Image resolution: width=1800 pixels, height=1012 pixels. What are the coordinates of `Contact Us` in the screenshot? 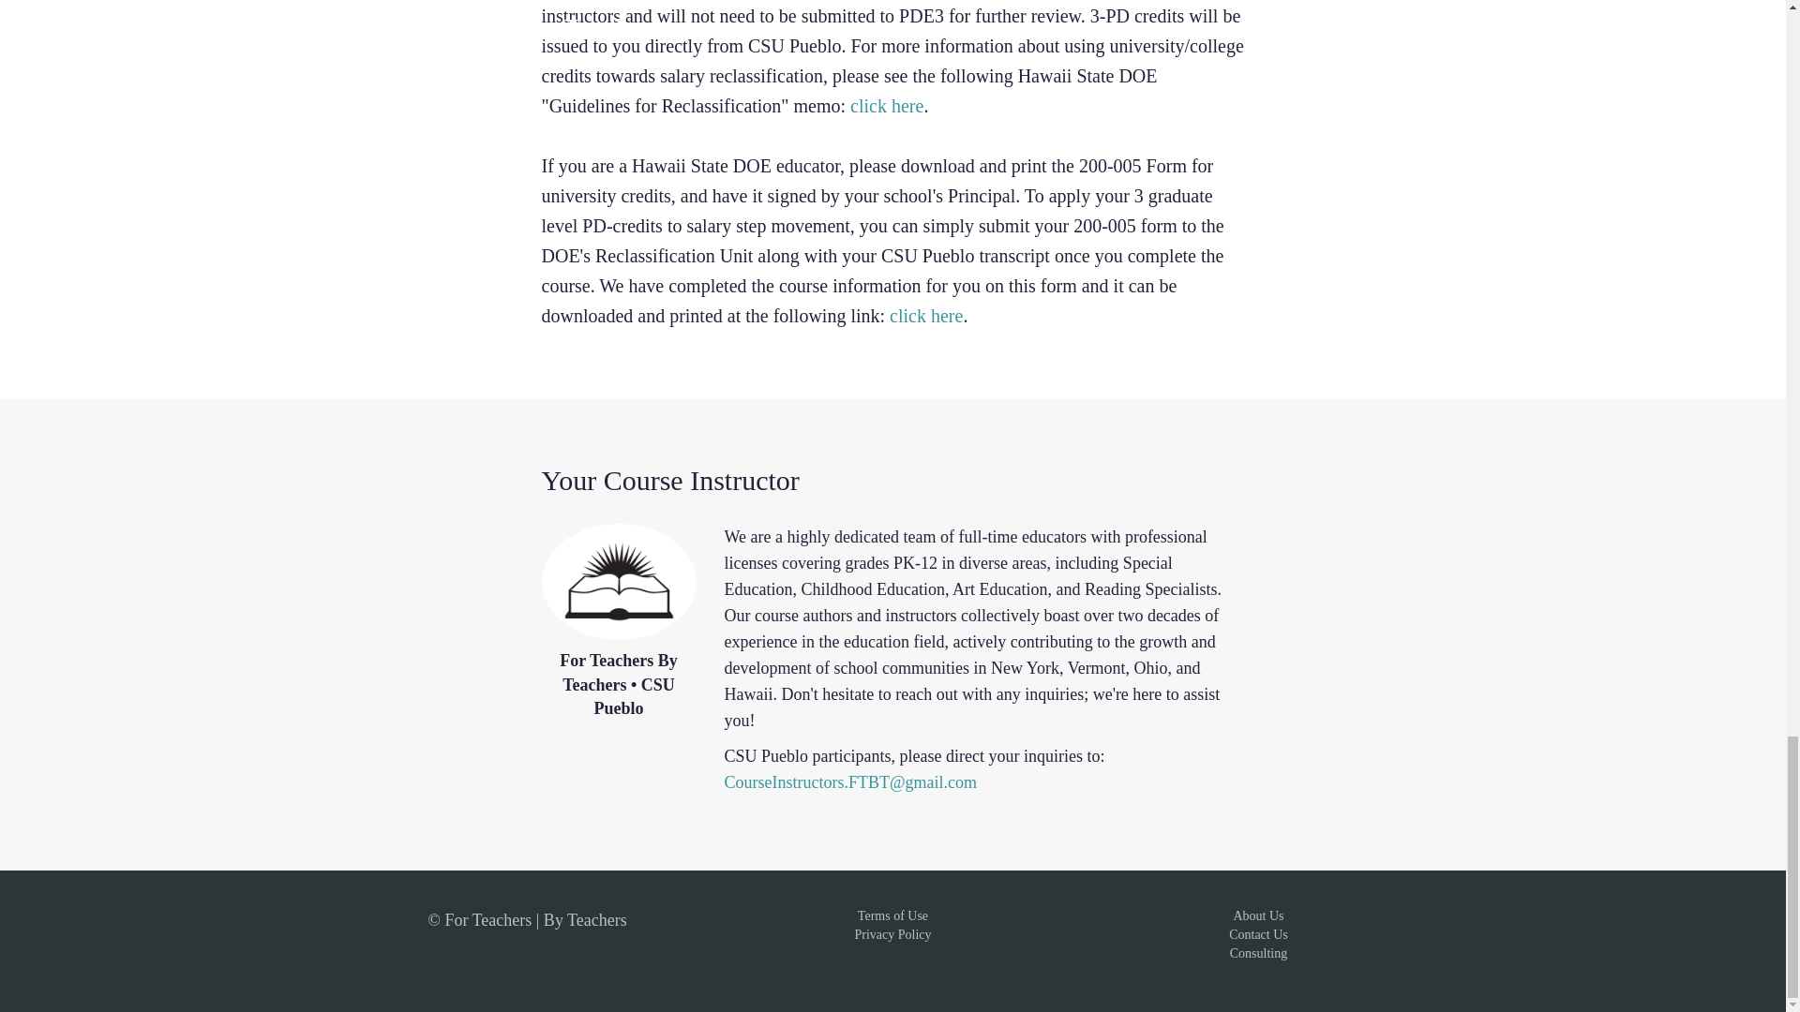 It's located at (1258, 935).